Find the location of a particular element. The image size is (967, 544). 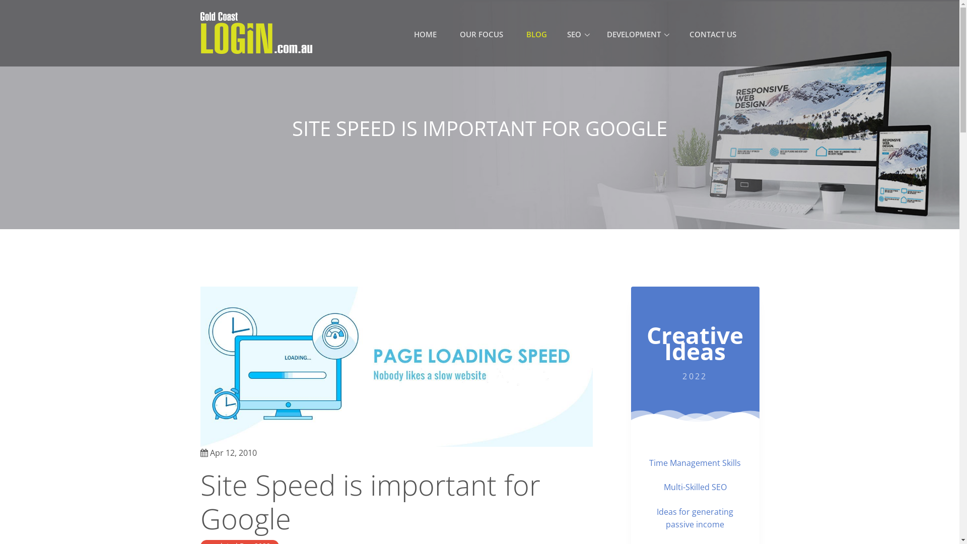

HOME is located at coordinates (425, 35).